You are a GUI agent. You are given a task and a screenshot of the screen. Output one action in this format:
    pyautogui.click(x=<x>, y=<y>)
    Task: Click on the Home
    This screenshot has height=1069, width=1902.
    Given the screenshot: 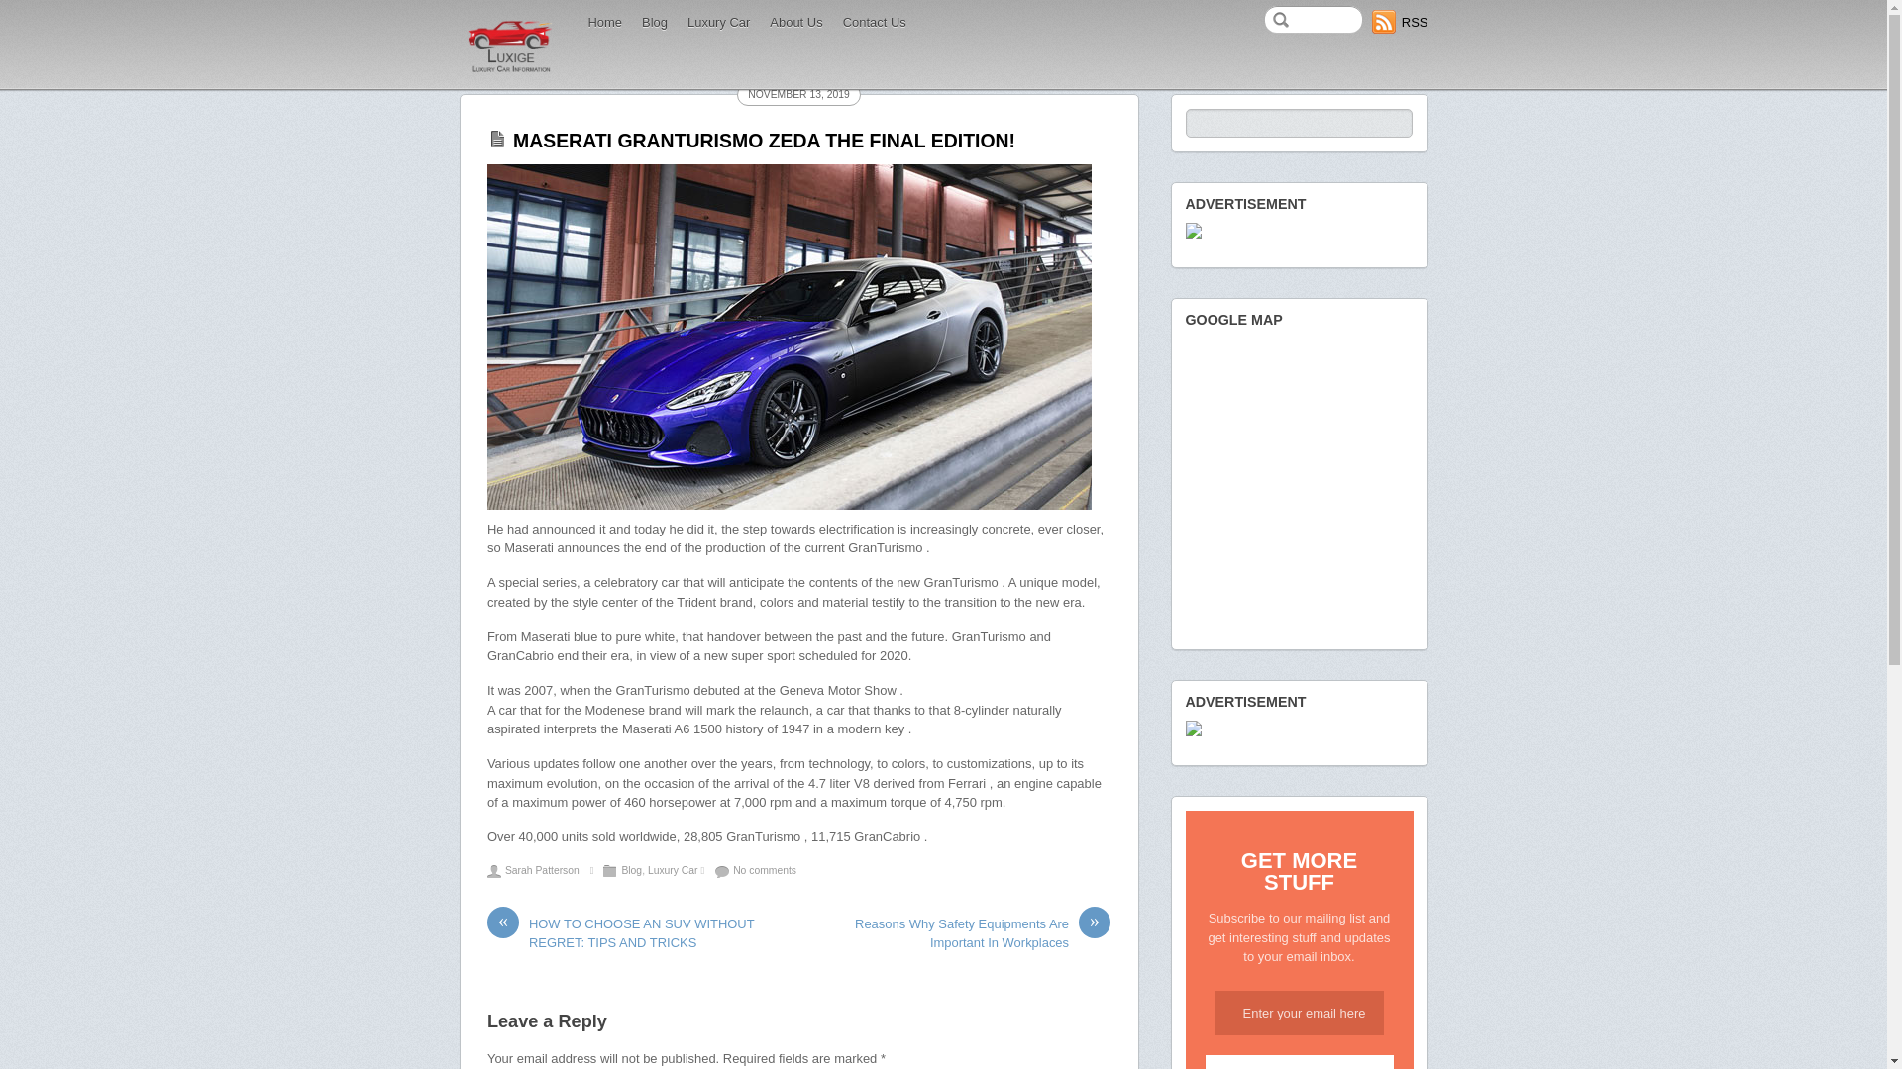 What is the action you would take?
    pyautogui.click(x=606, y=23)
    